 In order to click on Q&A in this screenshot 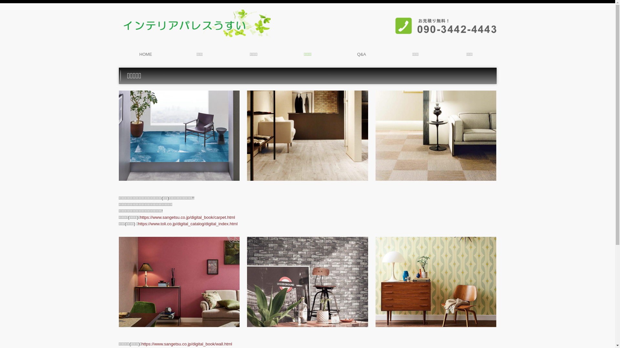, I will do `click(362, 54)`.